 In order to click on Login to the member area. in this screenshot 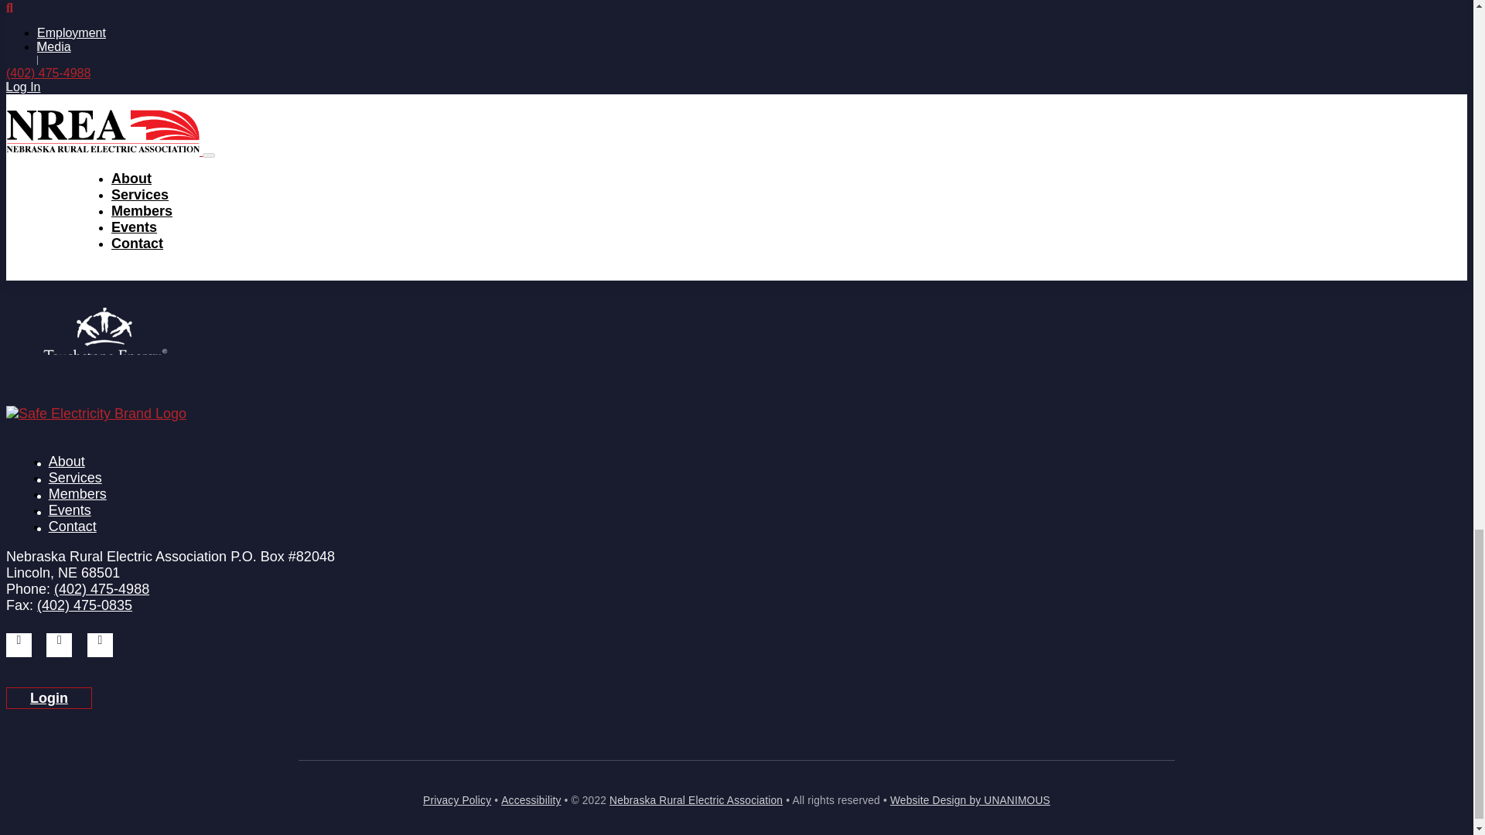, I will do `click(49, 697)`.